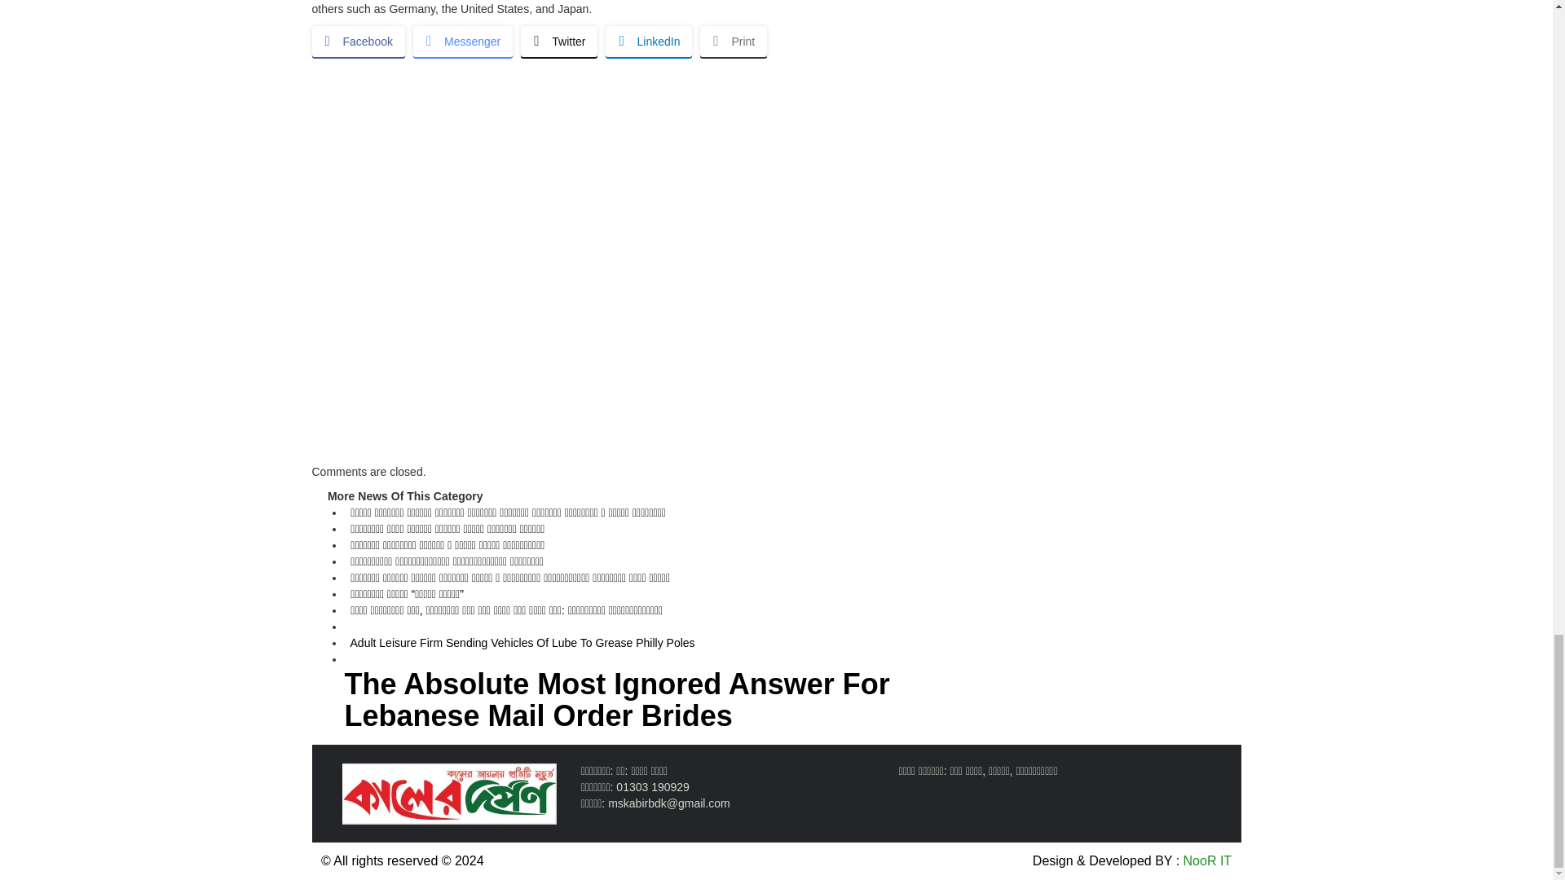 The width and height of the screenshot is (1565, 880). What do you see at coordinates (357, 42) in the screenshot?
I see `Facebook` at bounding box center [357, 42].